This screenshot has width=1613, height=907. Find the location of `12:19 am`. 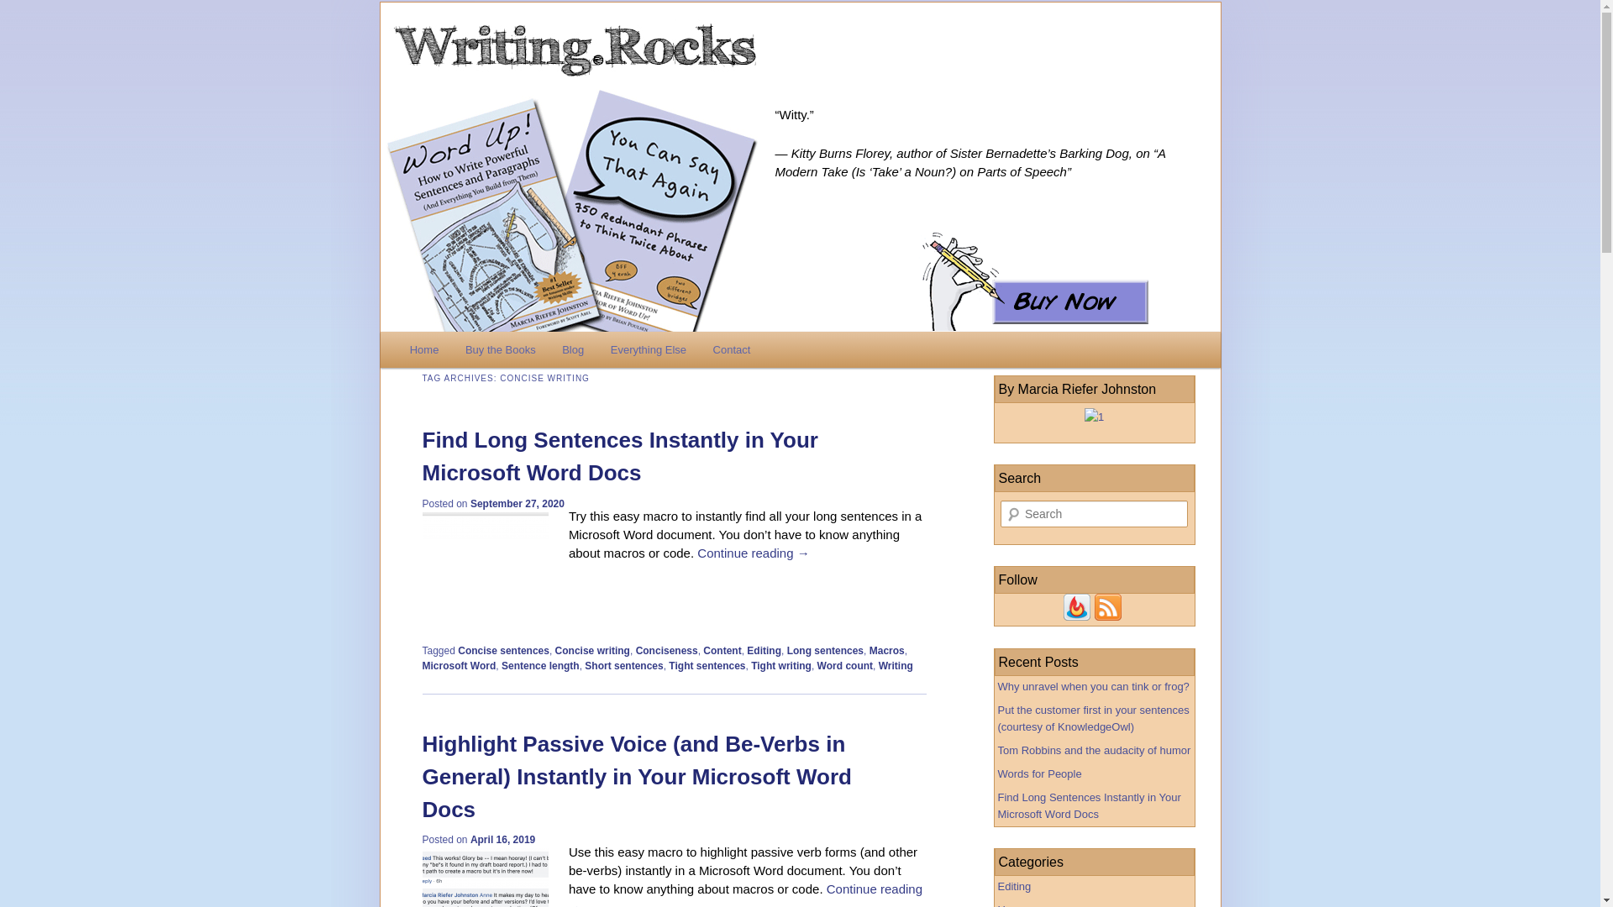

12:19 am is located at coordinates (518, 503).